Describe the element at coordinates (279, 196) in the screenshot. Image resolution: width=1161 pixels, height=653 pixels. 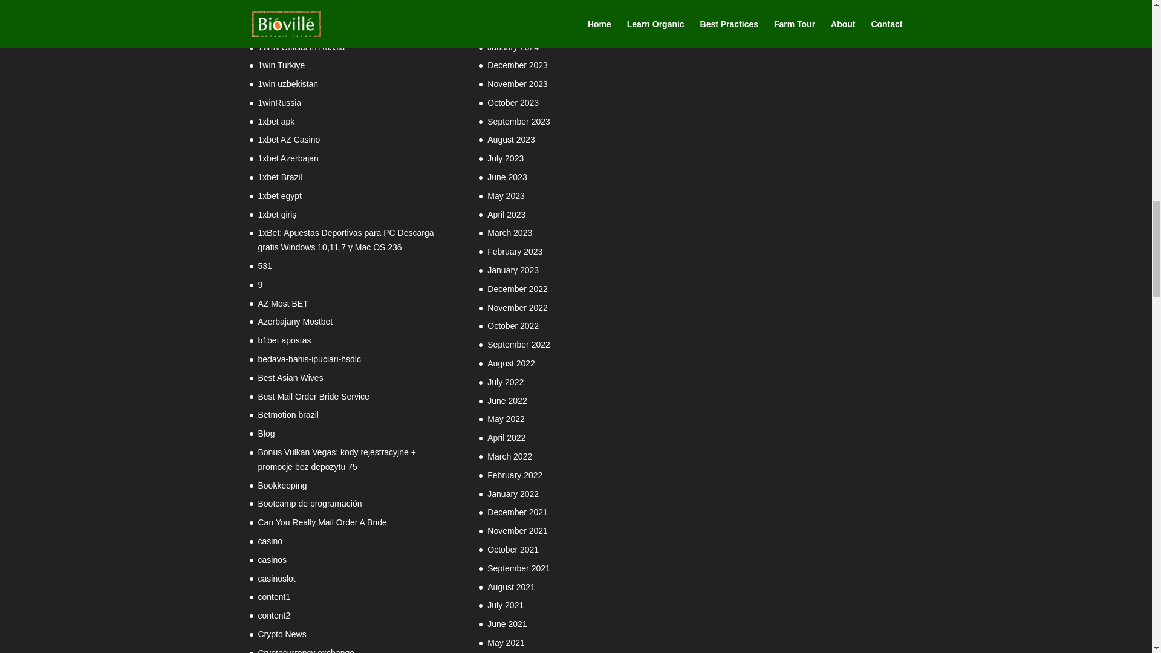
I see `1xbet egypt` at that location.